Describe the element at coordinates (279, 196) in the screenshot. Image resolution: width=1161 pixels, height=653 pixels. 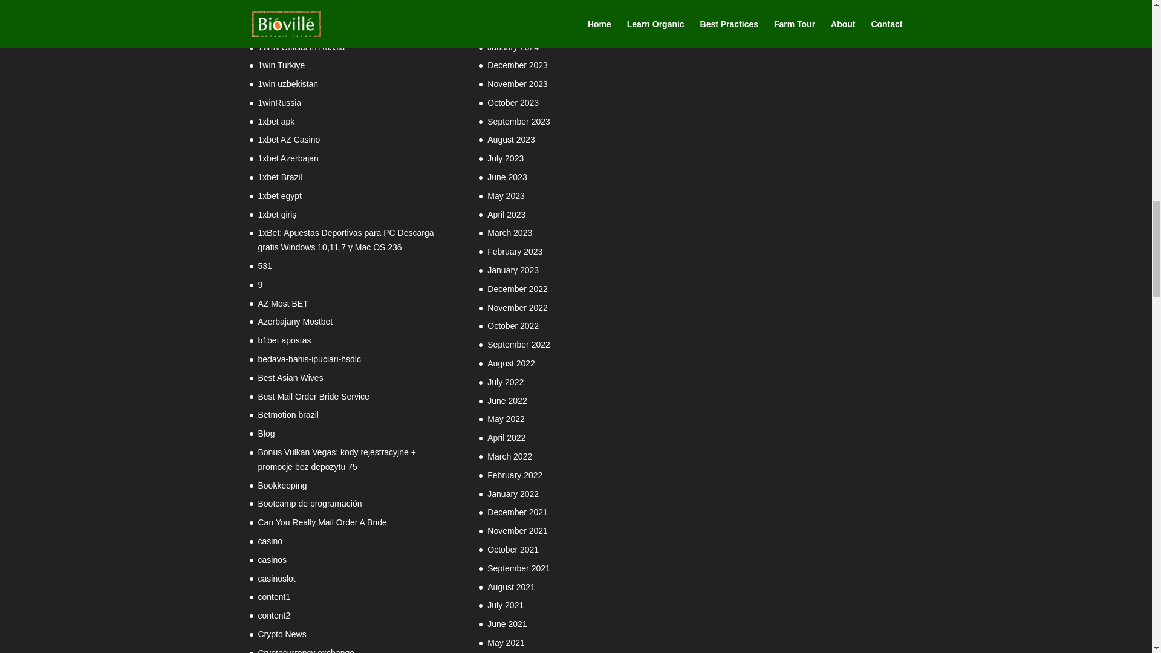
I see `1xbet egypt` at that location.